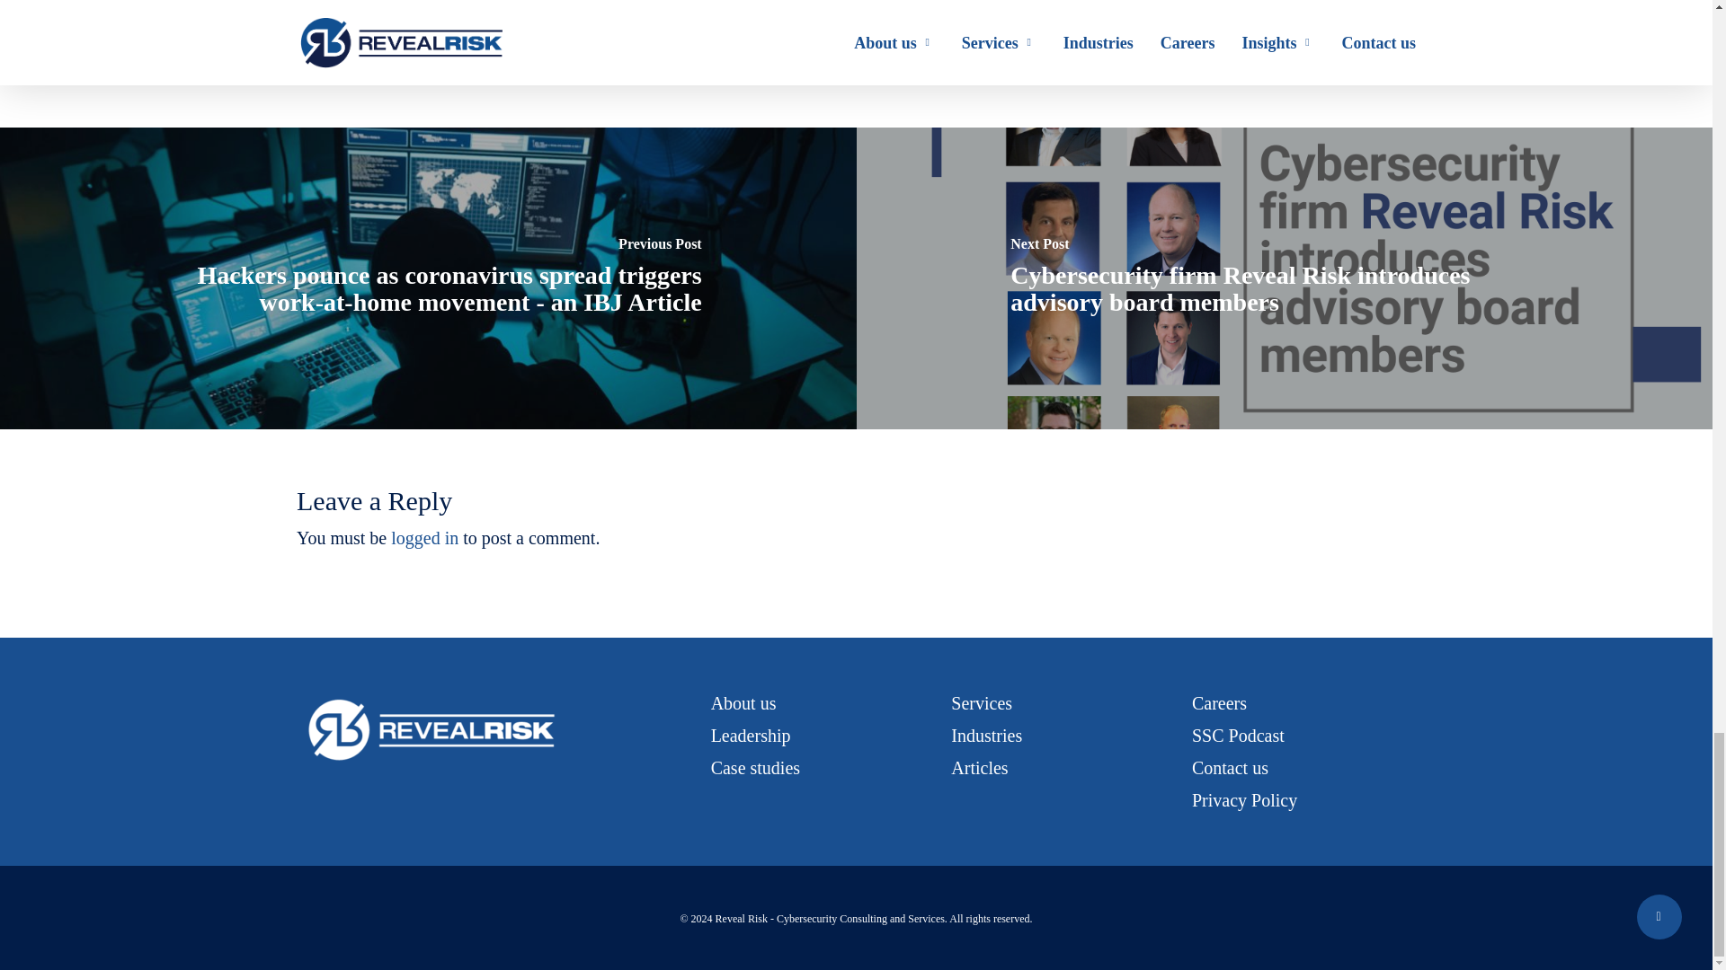 The height and width of the screenshot is (970, 1726). What do you see at coordinates (755, 767) in the screenshot?
I see `Case studies` at bounding box center [755, 767].